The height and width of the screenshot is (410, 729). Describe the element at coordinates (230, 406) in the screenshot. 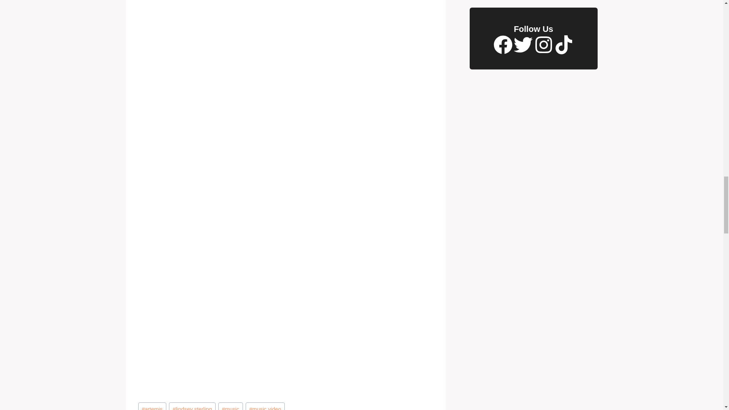

I see `music` at that location.